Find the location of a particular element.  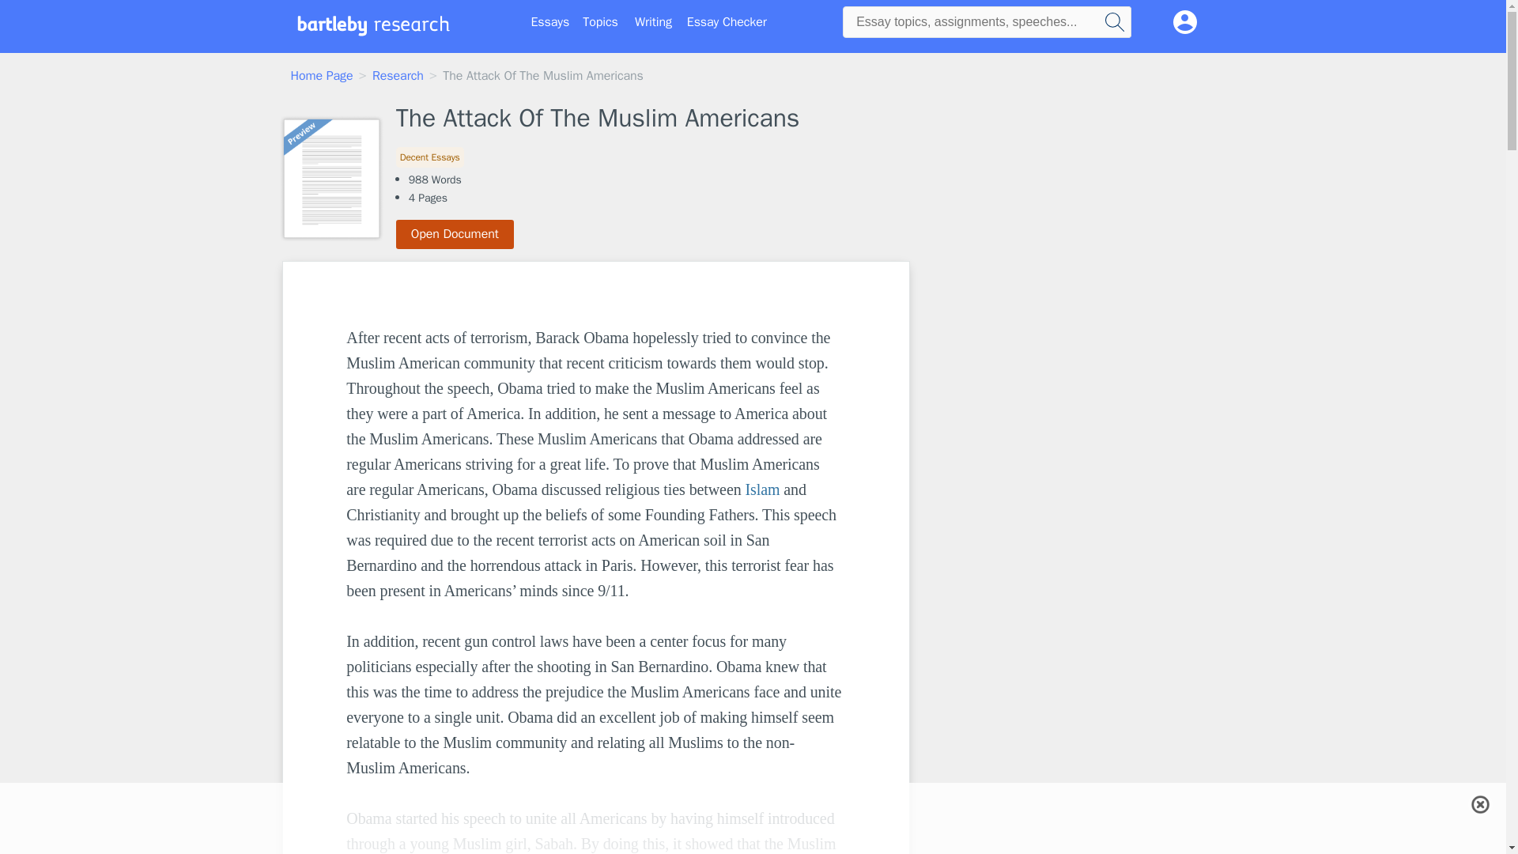

3rd party ad content is located at coordinates (752, 803).